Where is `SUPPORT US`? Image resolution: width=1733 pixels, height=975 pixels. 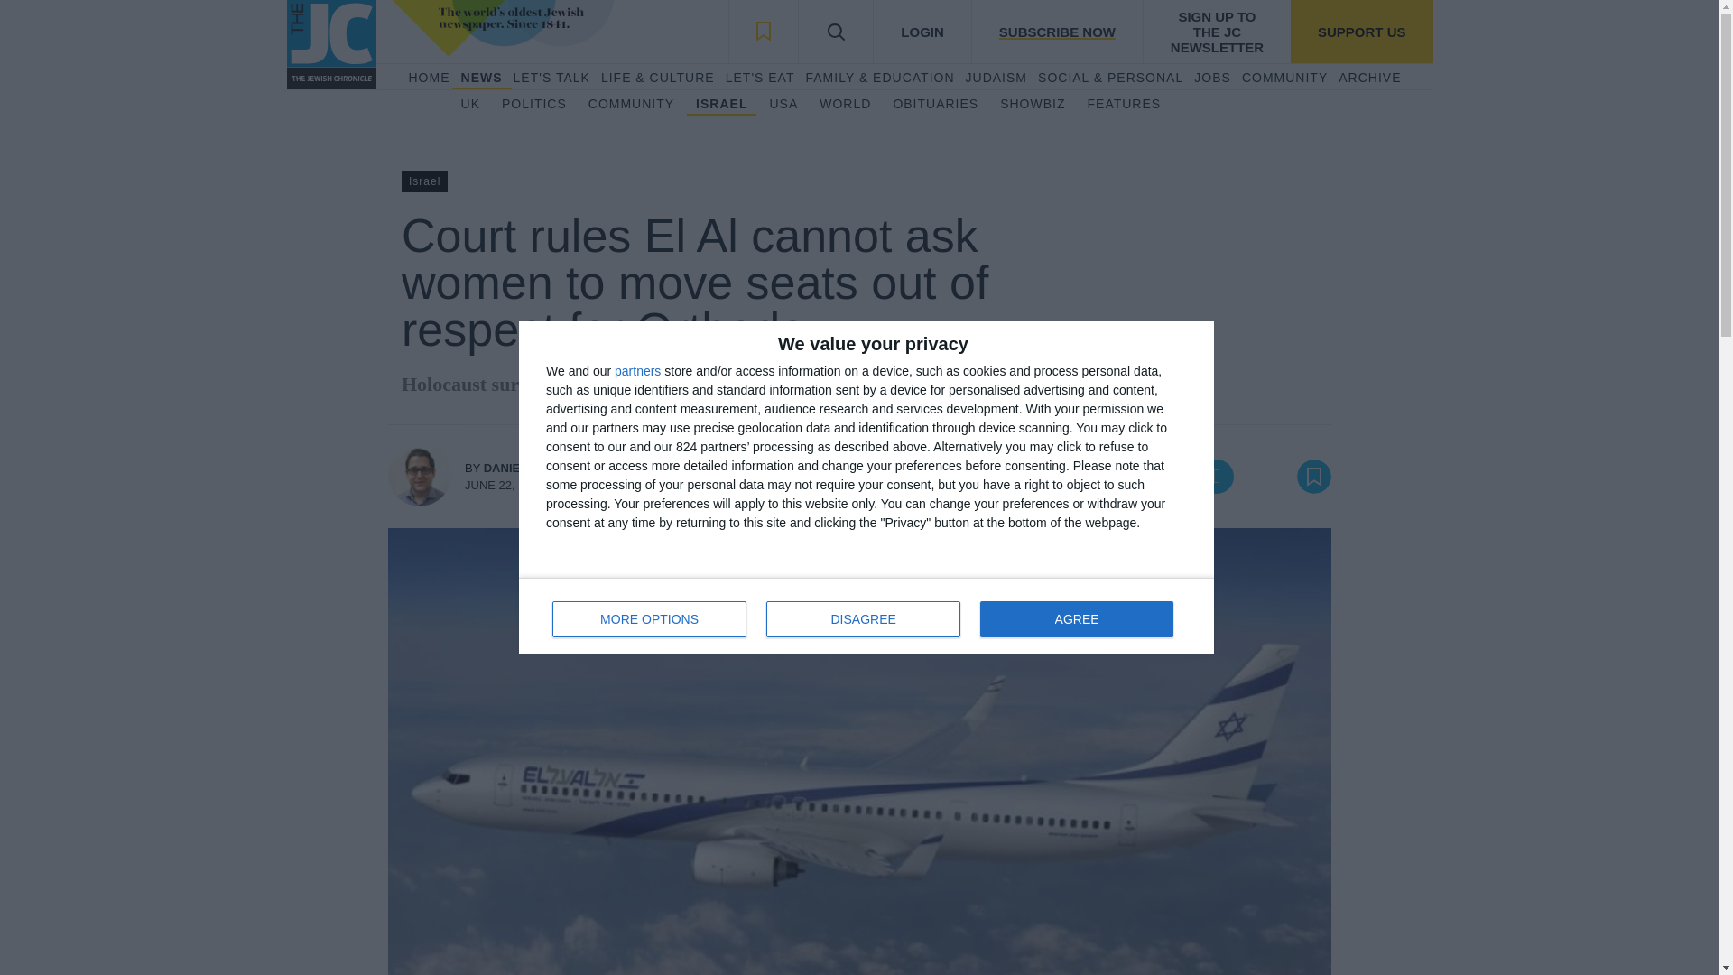 SUPPORT US is located at coordinates (1361, 32).